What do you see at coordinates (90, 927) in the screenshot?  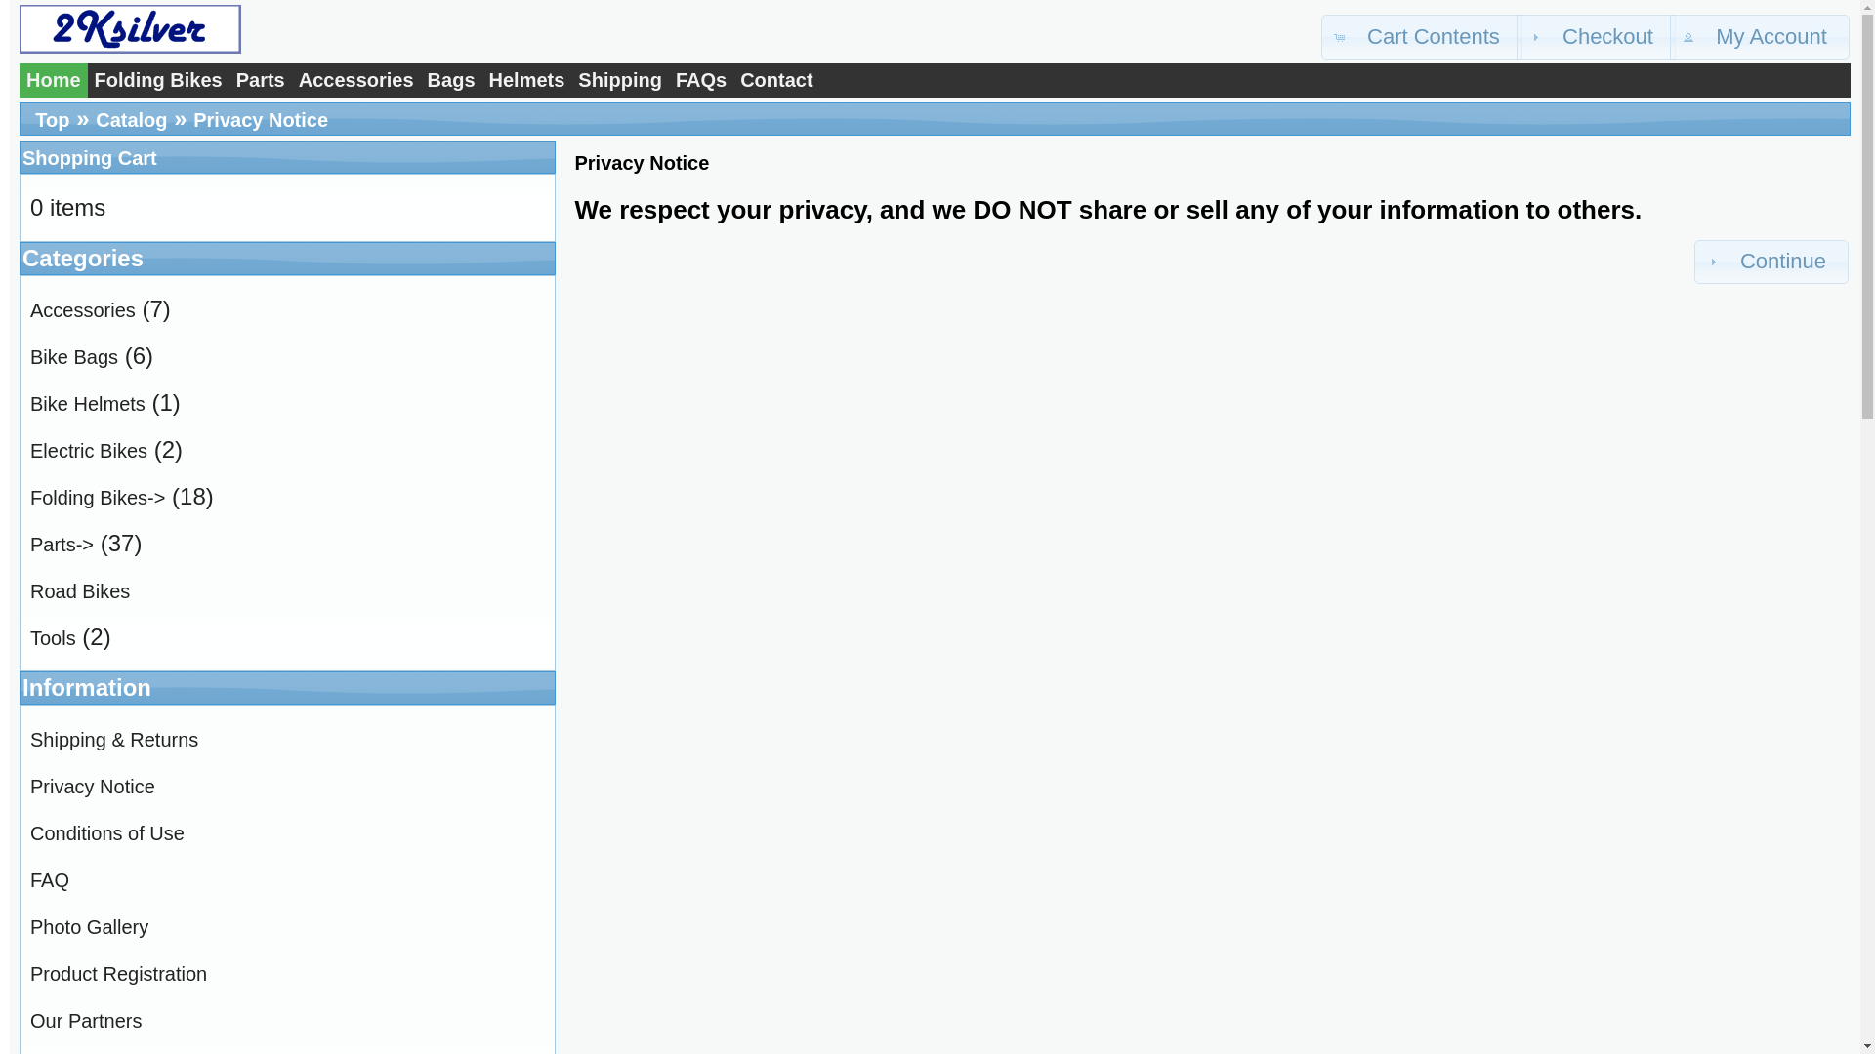 I see `Photo Gallery` at bounding box center [90, 927].